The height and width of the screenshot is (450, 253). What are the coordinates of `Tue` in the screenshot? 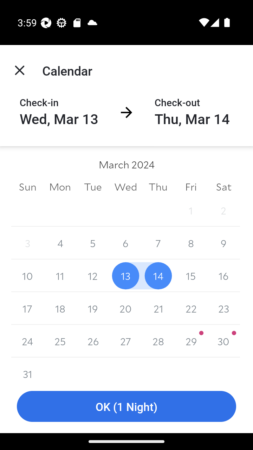 It's located at (93, 186).